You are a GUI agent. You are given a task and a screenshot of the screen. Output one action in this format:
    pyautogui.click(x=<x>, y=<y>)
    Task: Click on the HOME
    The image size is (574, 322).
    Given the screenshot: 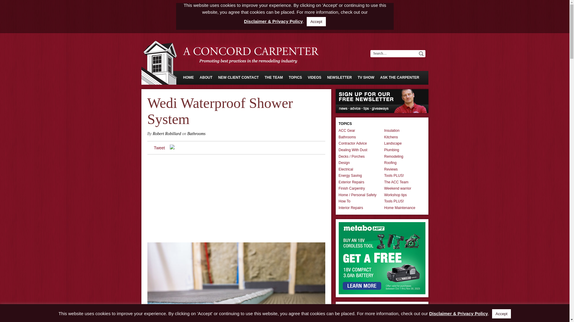 What is the action you would take?
    pyautogui.click(x=188, y=77)
    